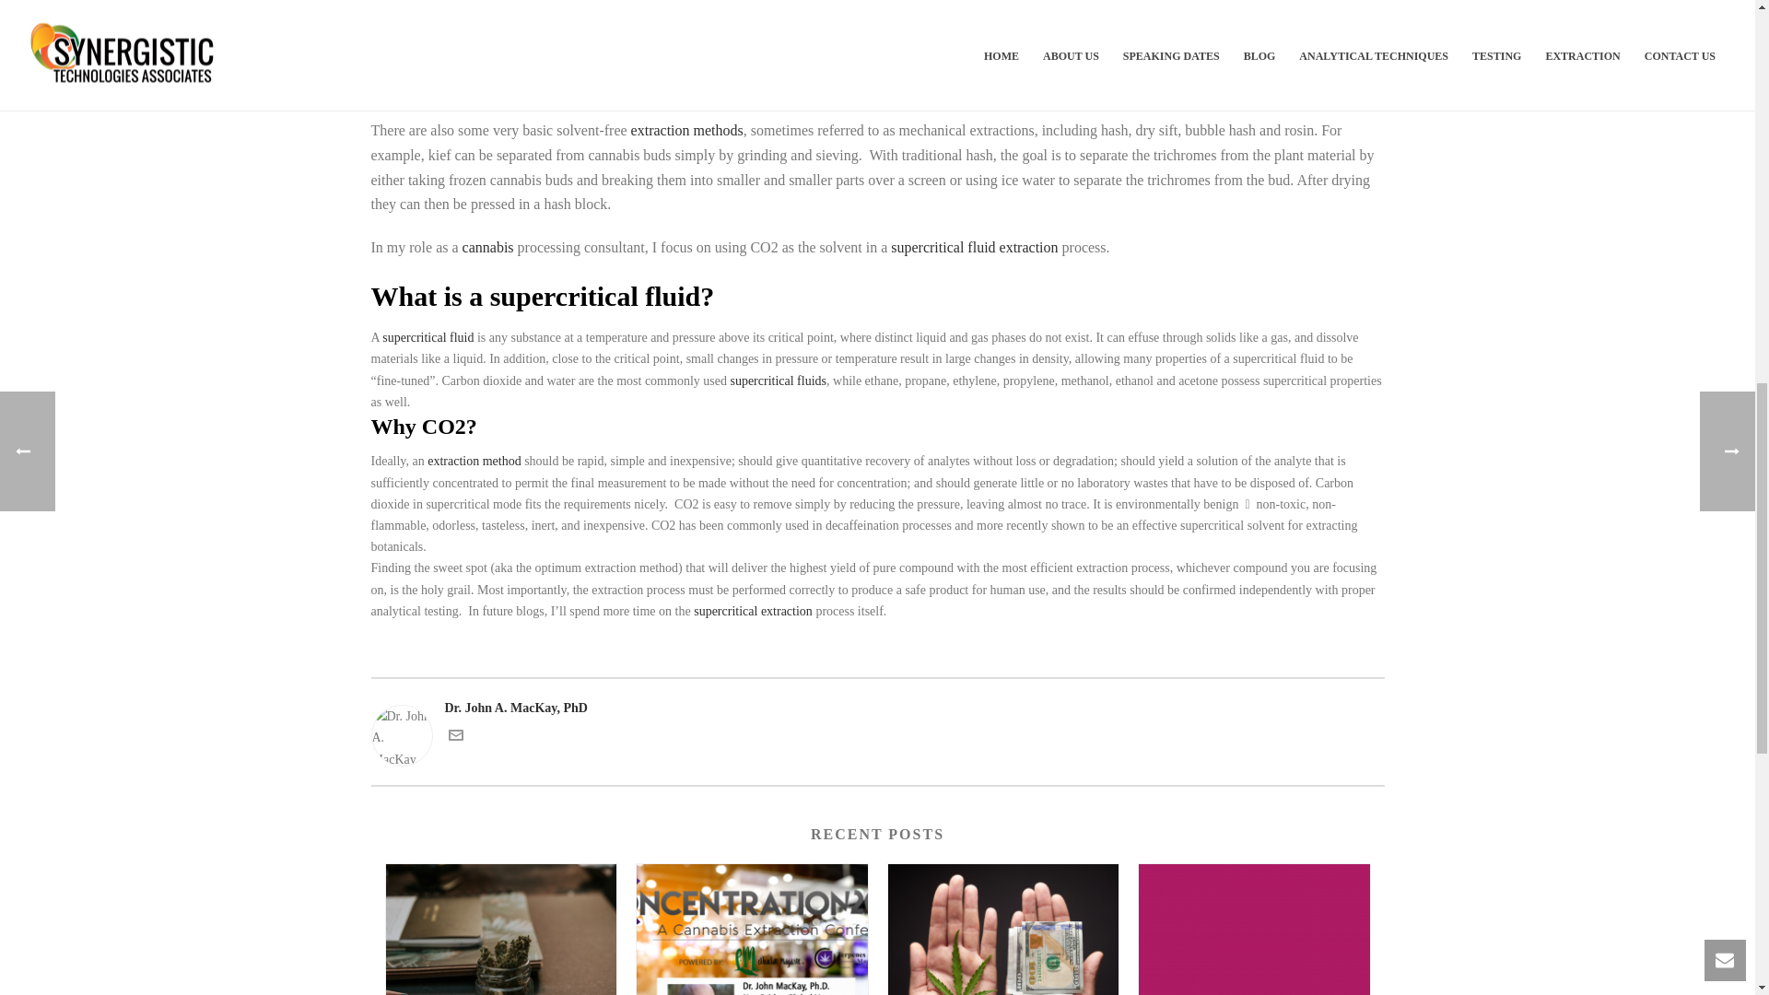 Image resolution: width=1769 pixels, height=995 pixels. What do you see at coordinates (1003, 930) in the screenshot?
I see `5 Critical Considerations When Planning a Cannabis Business` at bounding box center [1003, 930].